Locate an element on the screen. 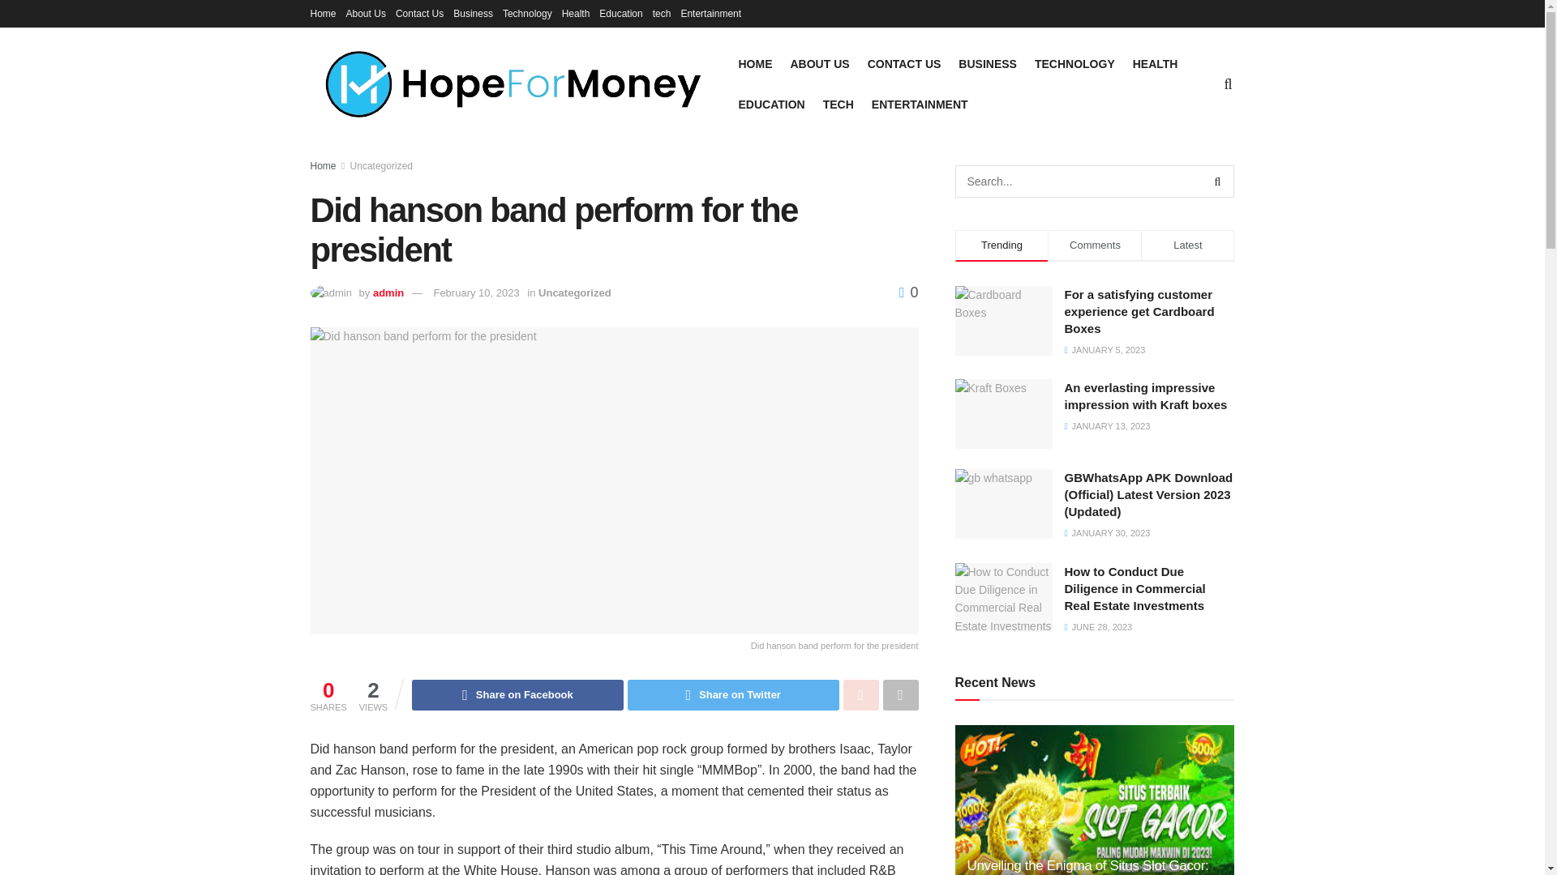 The height and width of the screenshot is (875, 1557). CONTACT US is located at coordinates (904, 63).